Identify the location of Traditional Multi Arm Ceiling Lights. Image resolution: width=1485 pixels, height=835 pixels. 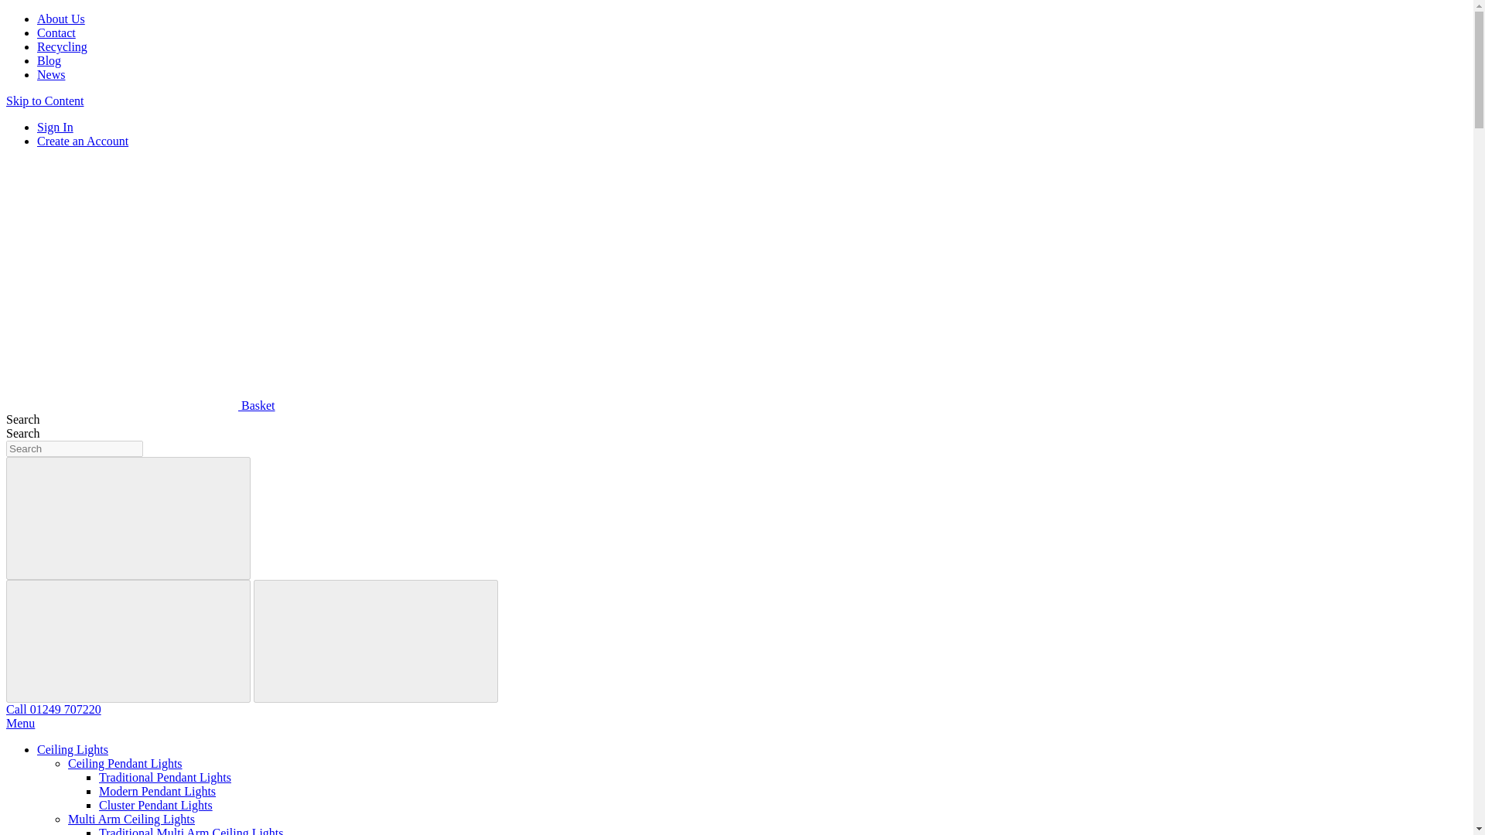
(191, 830).